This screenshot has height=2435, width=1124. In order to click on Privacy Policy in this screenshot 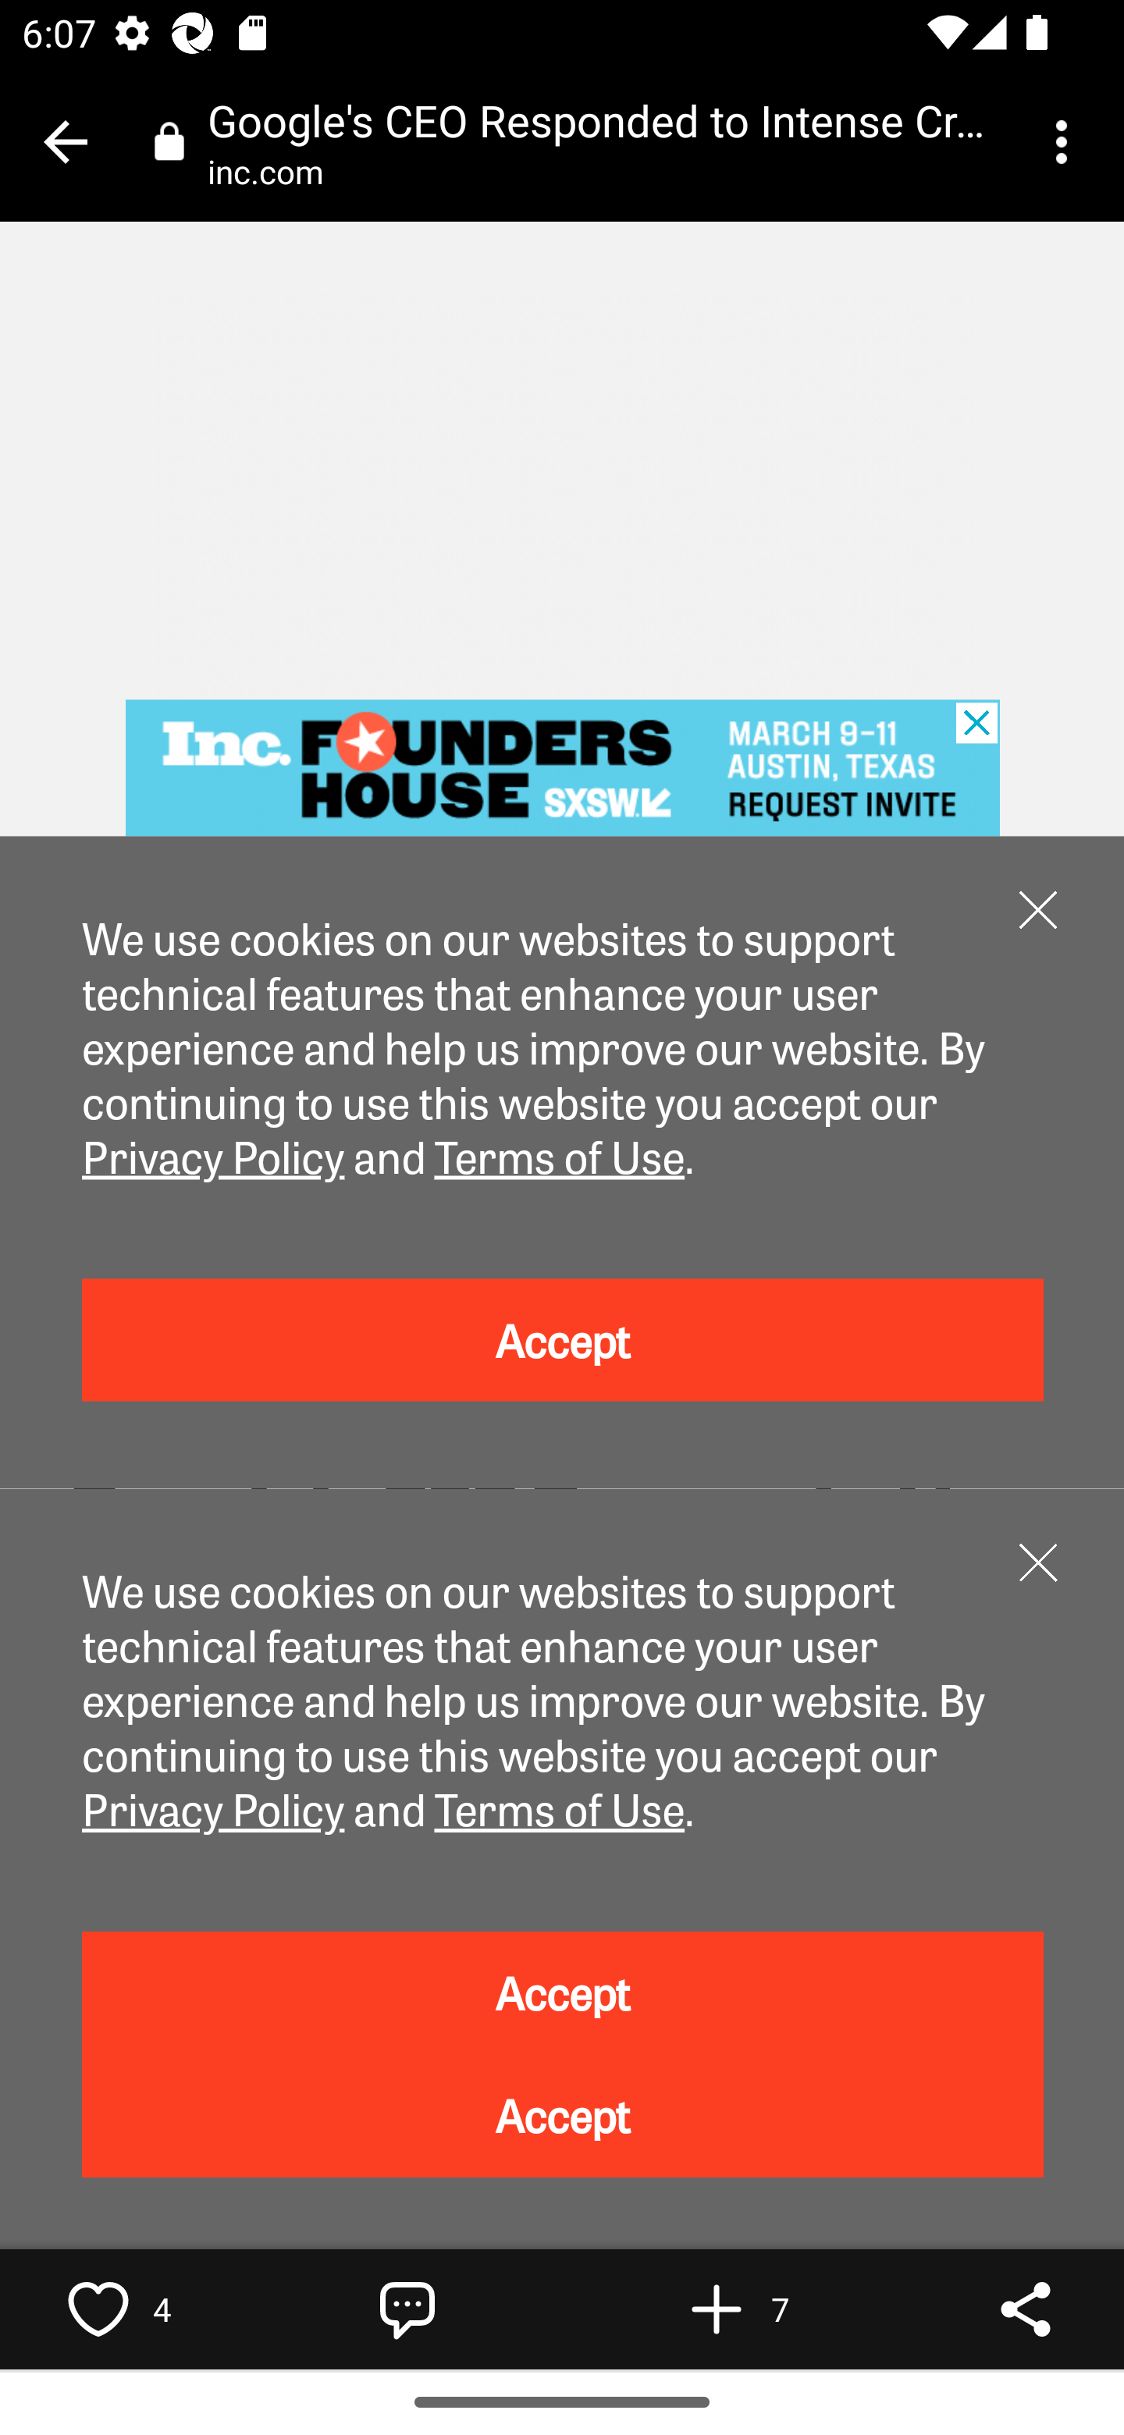, I will do `click(214, 1155)`.